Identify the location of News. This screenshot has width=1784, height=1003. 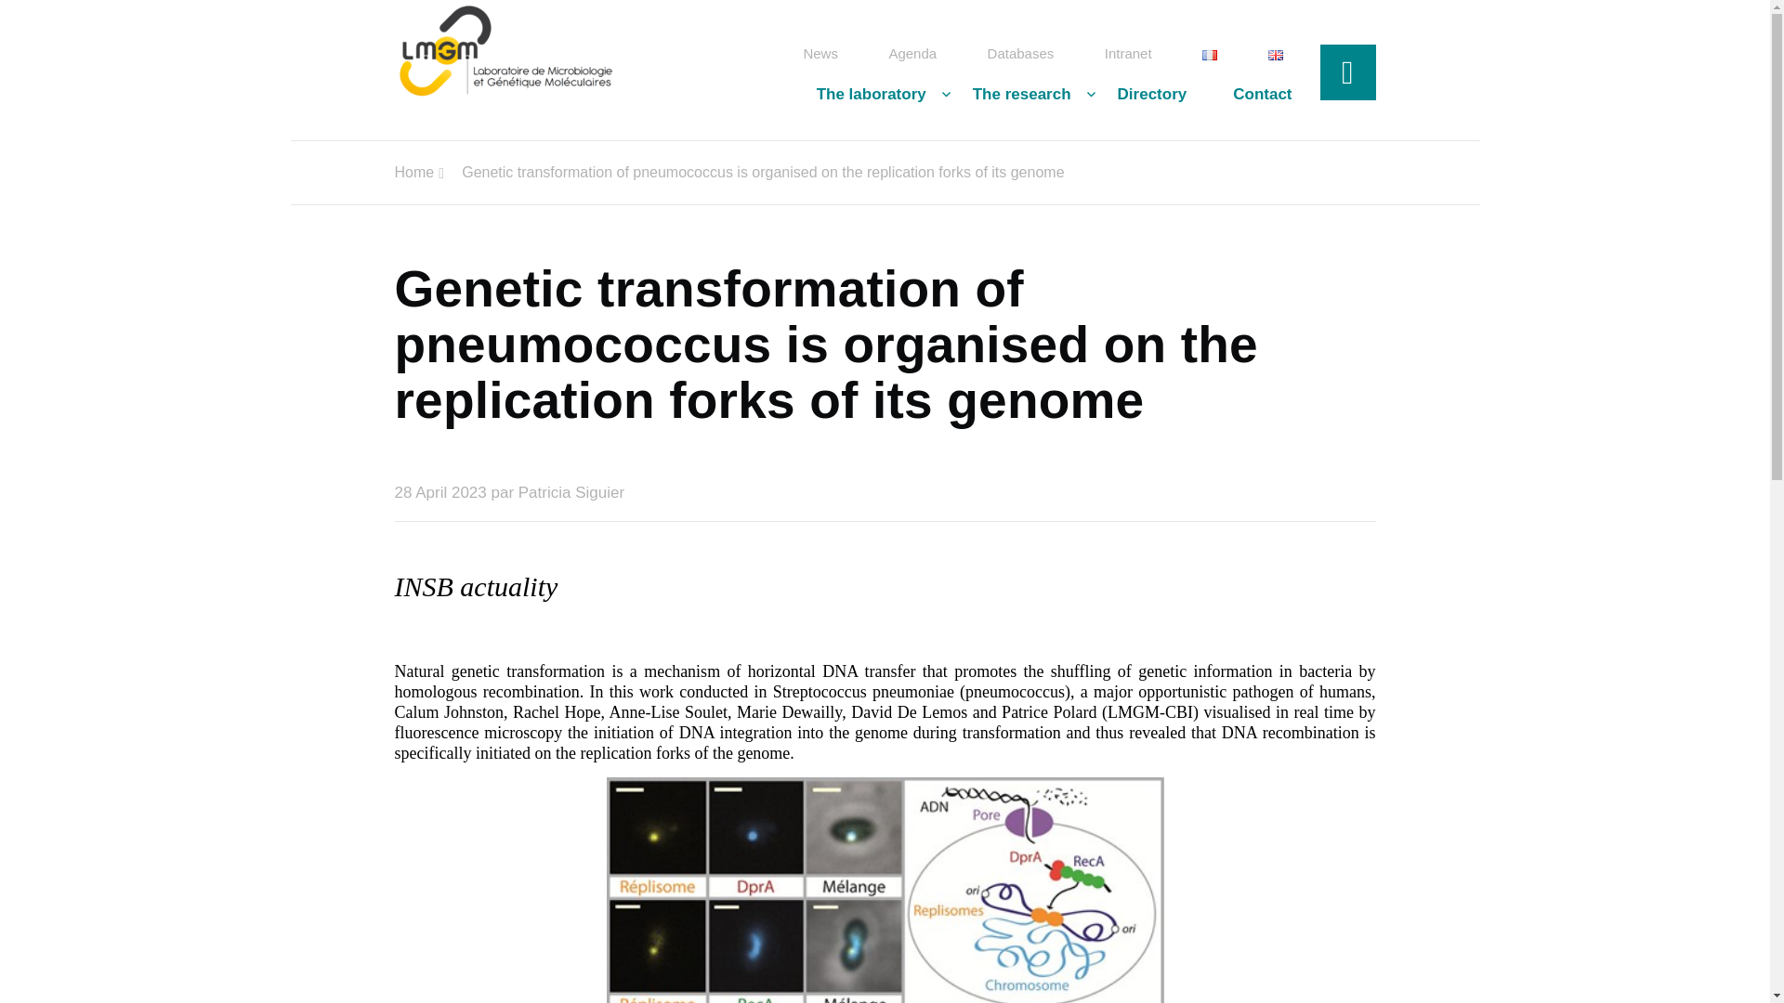
(820, 54).